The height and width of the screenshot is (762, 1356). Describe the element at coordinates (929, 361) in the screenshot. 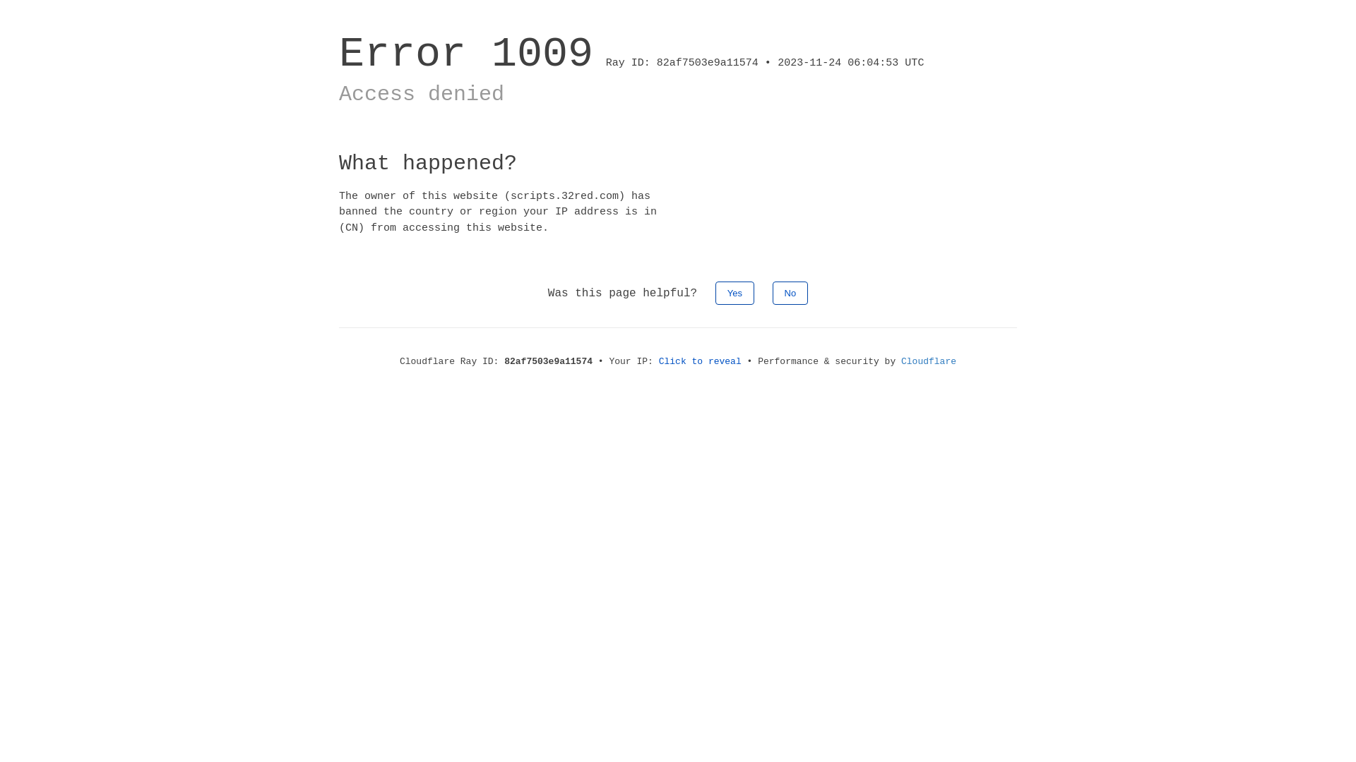

I see `Cloudflare` at that location.